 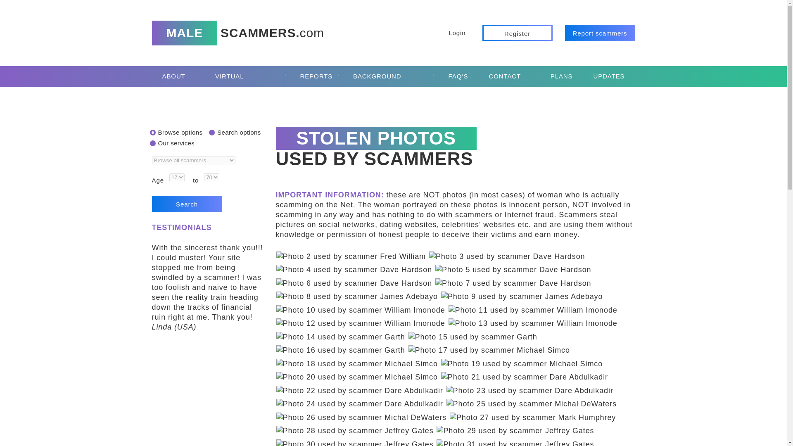 I want to click on Photo 19 used by scammer Michael Simco, so click(x=522, y=363).